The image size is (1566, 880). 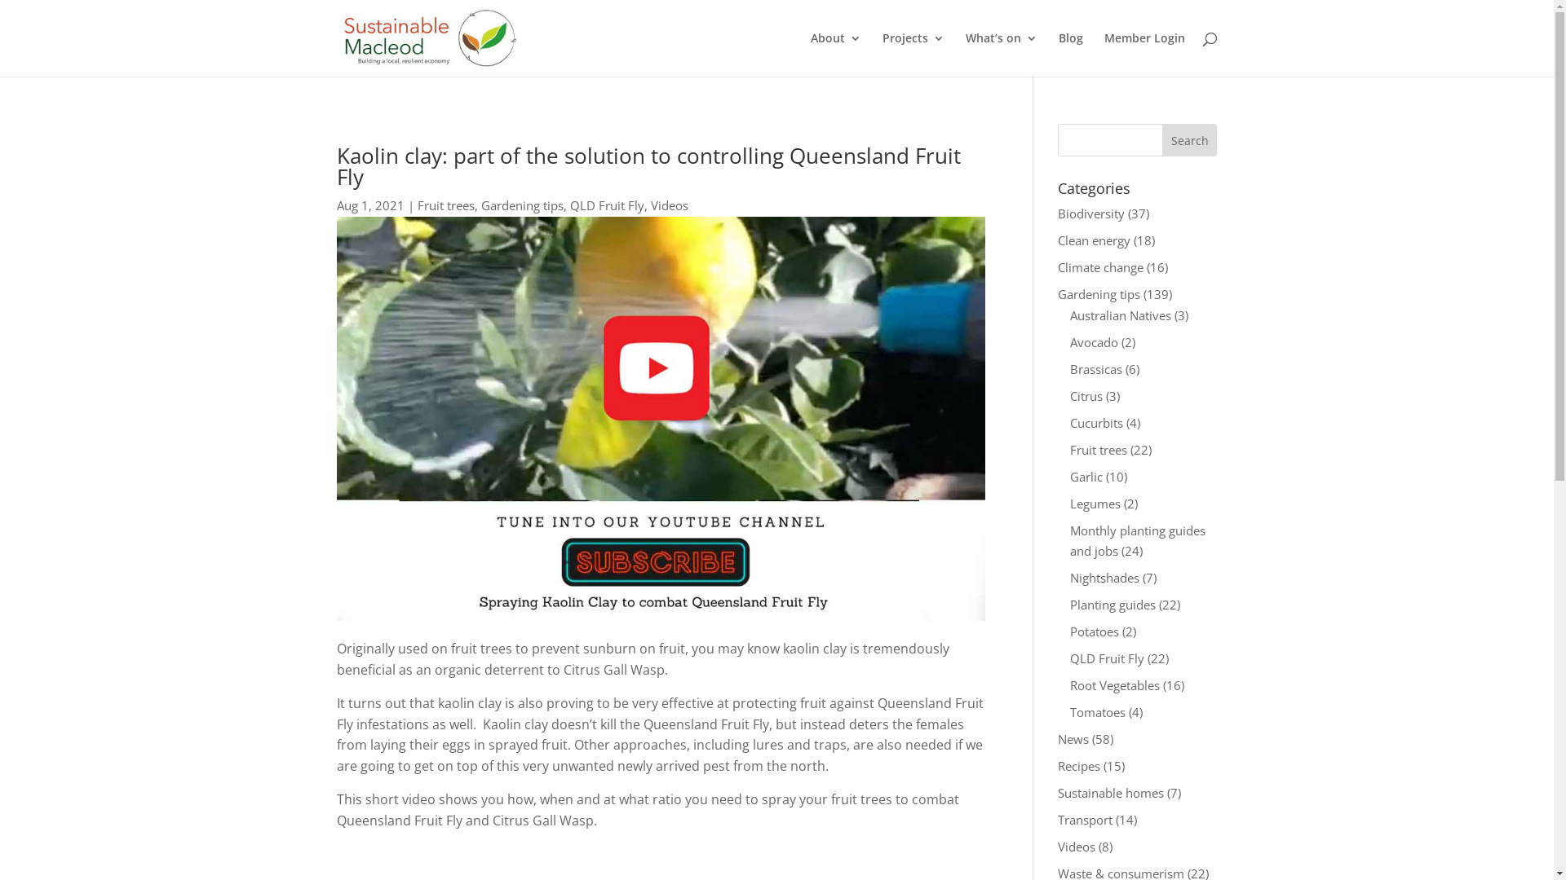 I want to click on Projects, so click(x=913, y=55).